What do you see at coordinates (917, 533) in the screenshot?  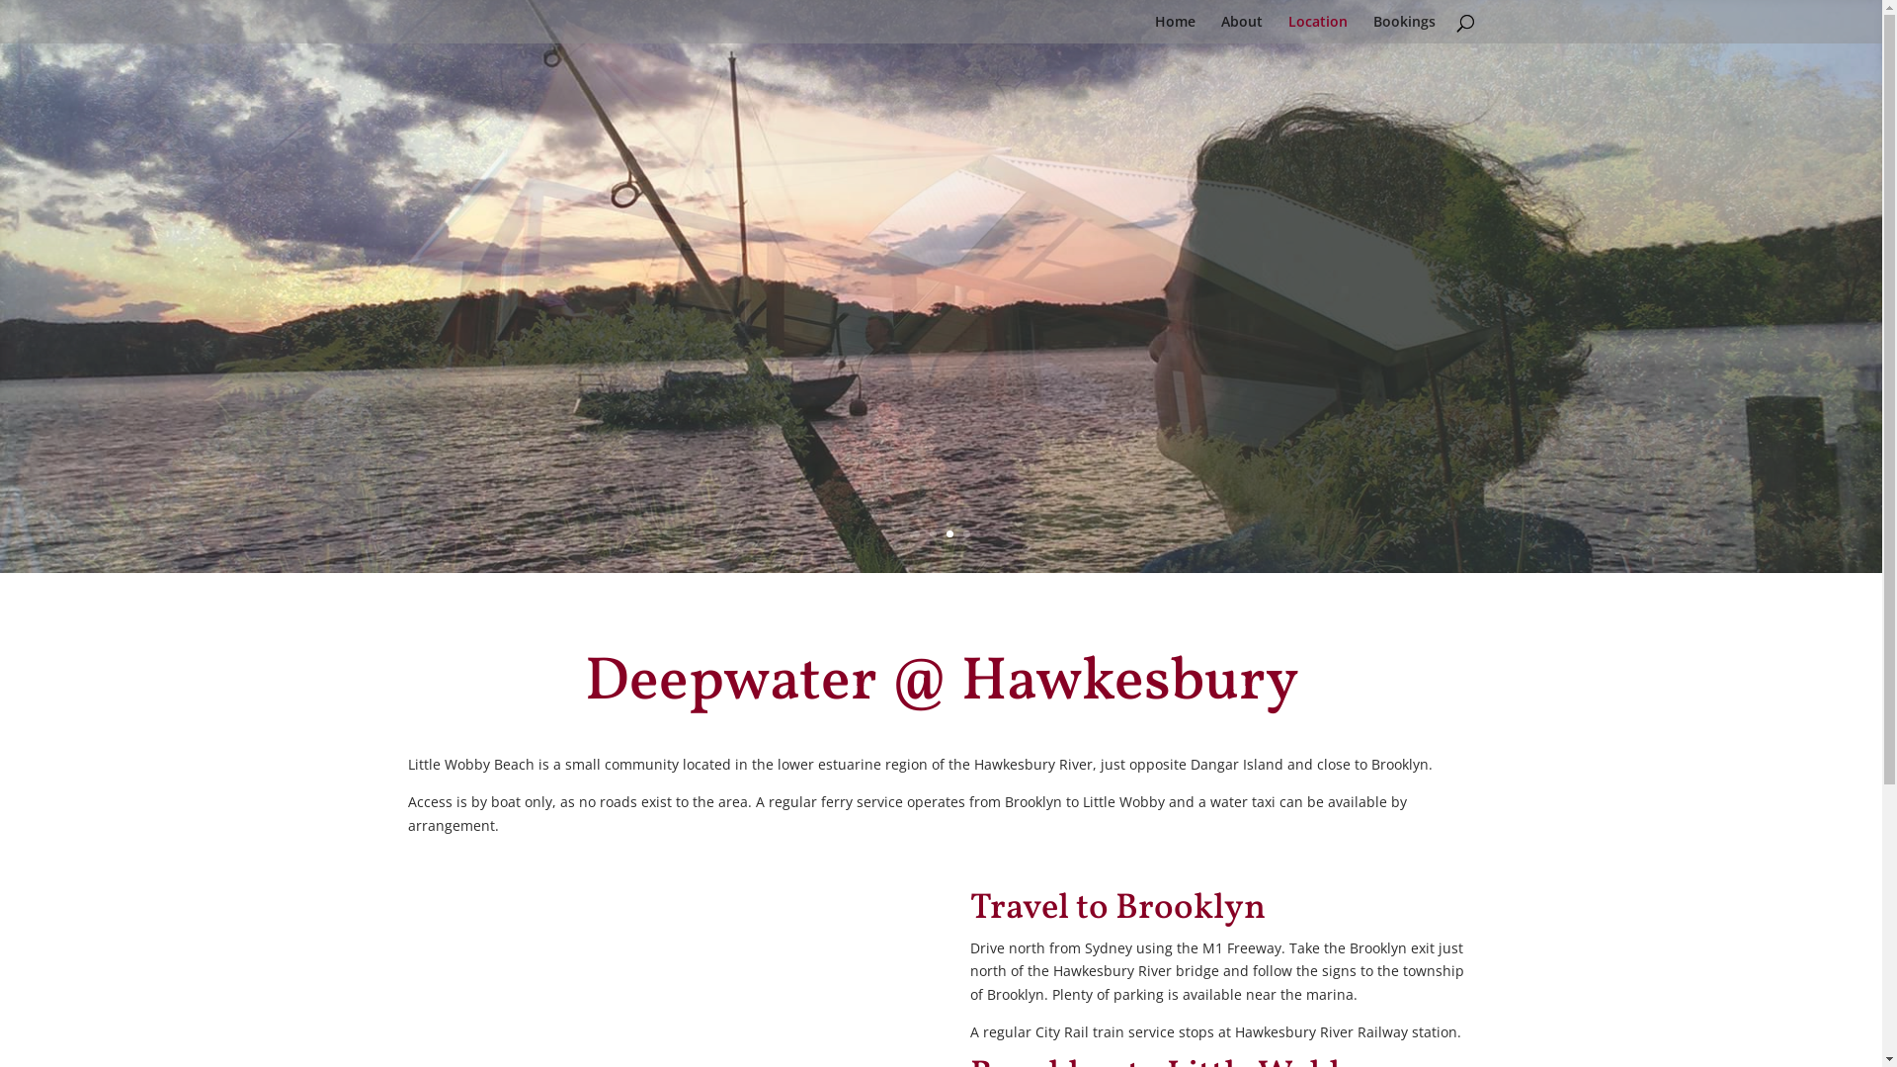 I see `1` at bounding box center [917, 533].